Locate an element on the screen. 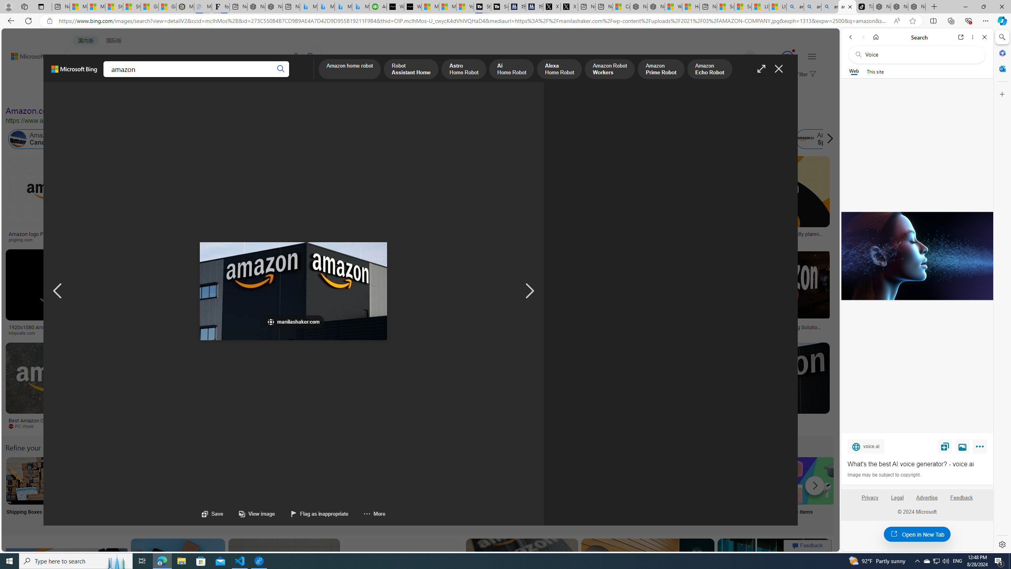 This screenshot has width=1011, height=569. Amazon Online Shopping Homepage is located at coordinates (603, 480).